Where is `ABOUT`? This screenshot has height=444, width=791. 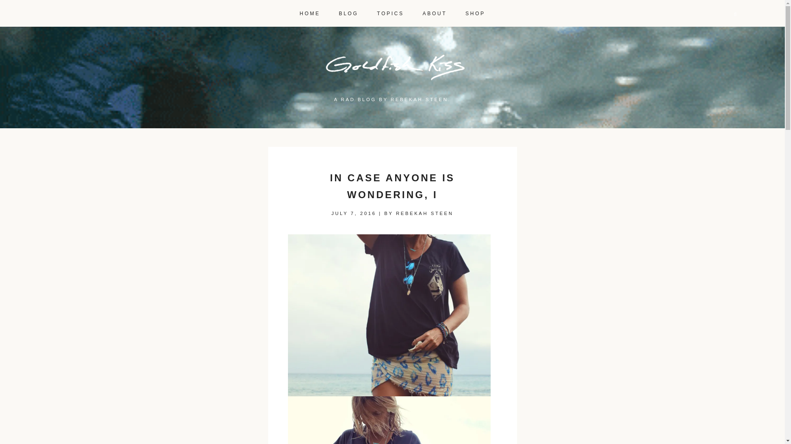
ABOUT is located at coordinates (434, 10).